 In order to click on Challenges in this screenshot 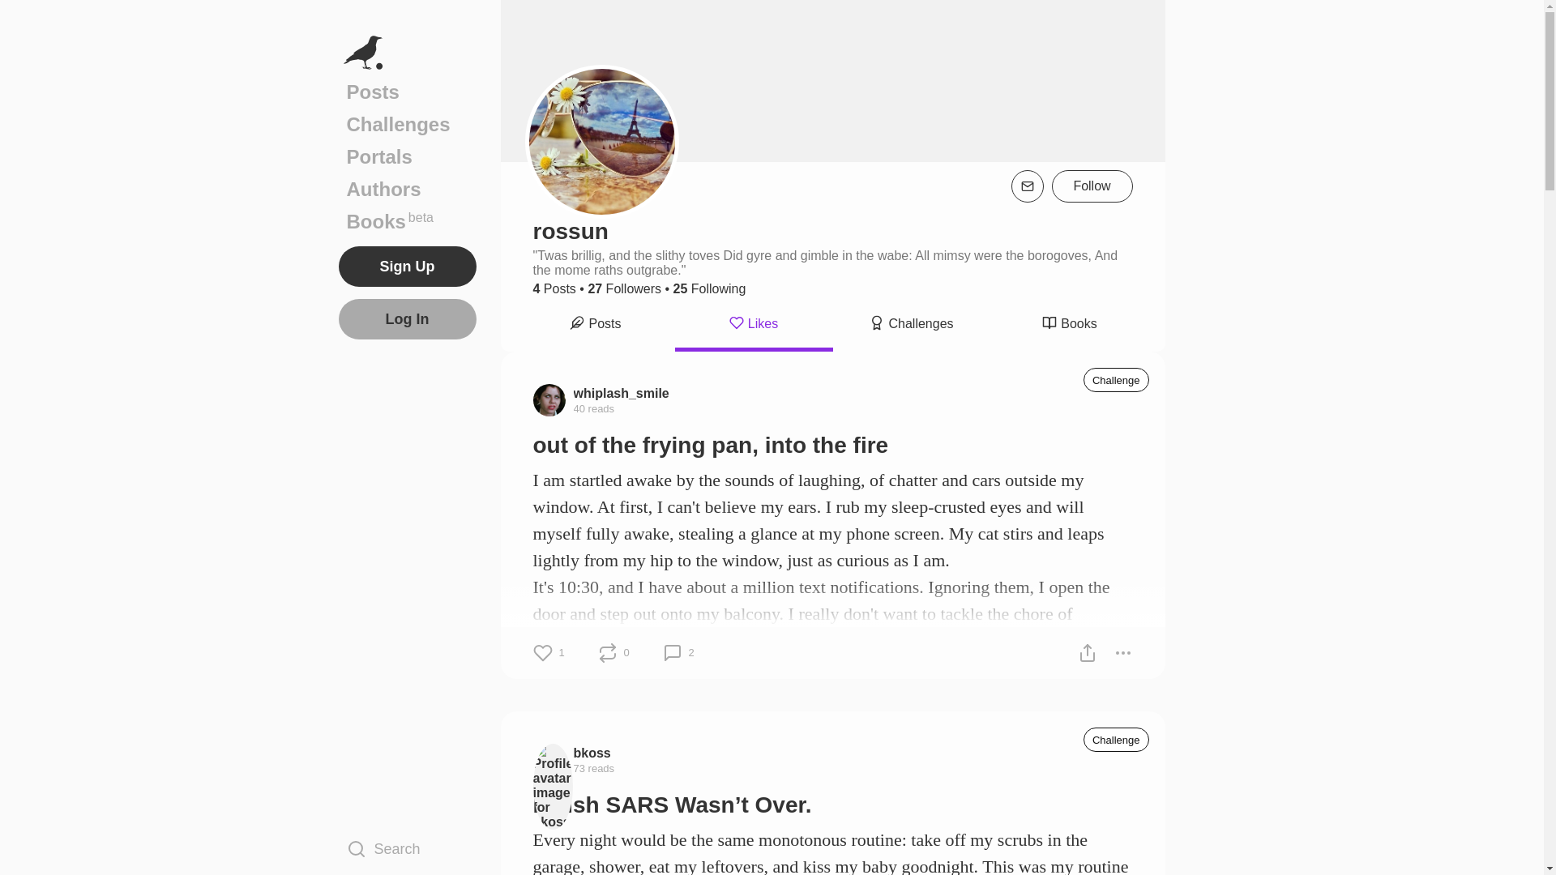, I will do `click(912, 326)`.